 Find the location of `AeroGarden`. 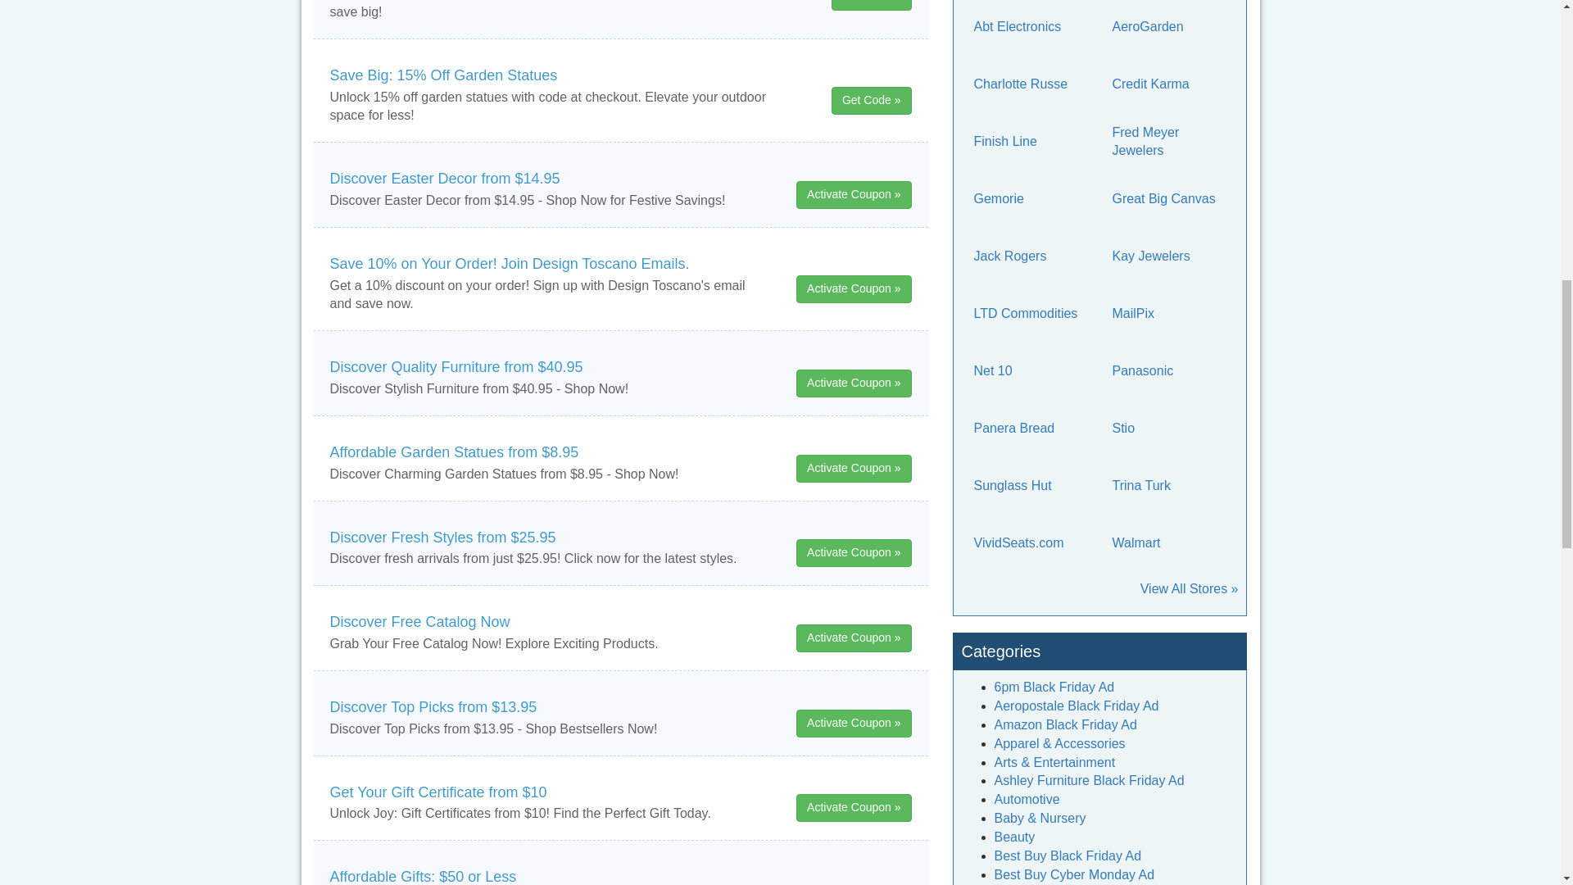

AeroGarden is located at coordinates (1168, 26).